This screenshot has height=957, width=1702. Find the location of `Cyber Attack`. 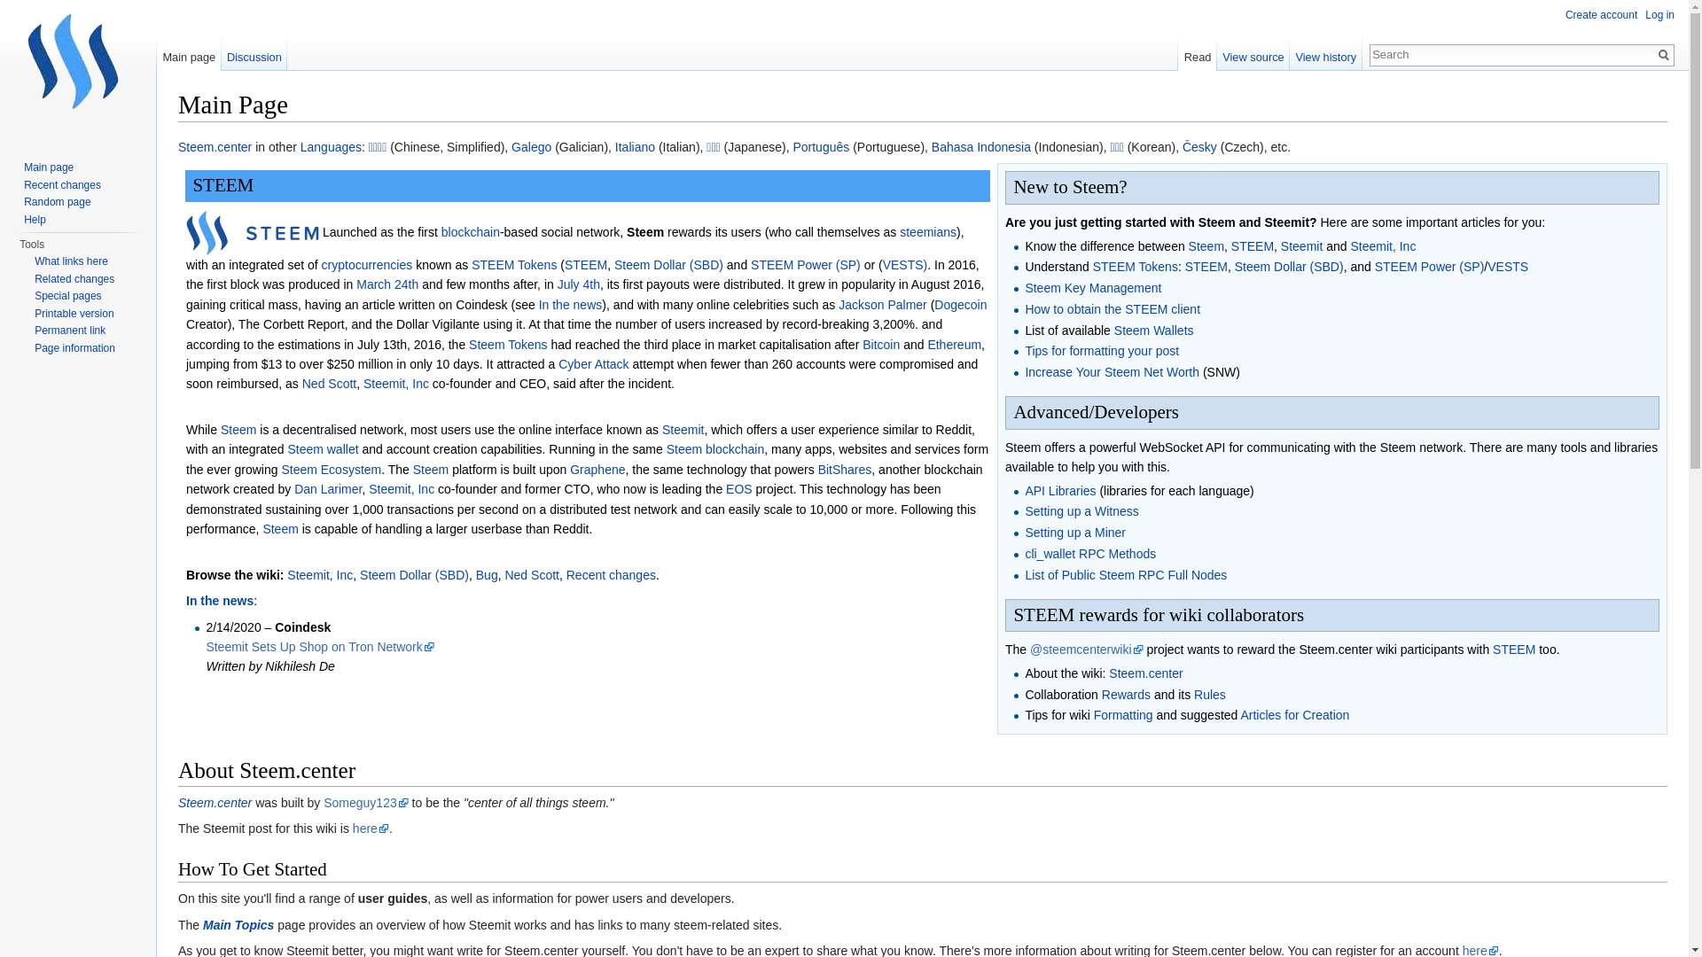

Cyber Attack is located at coordinates (594, 364).